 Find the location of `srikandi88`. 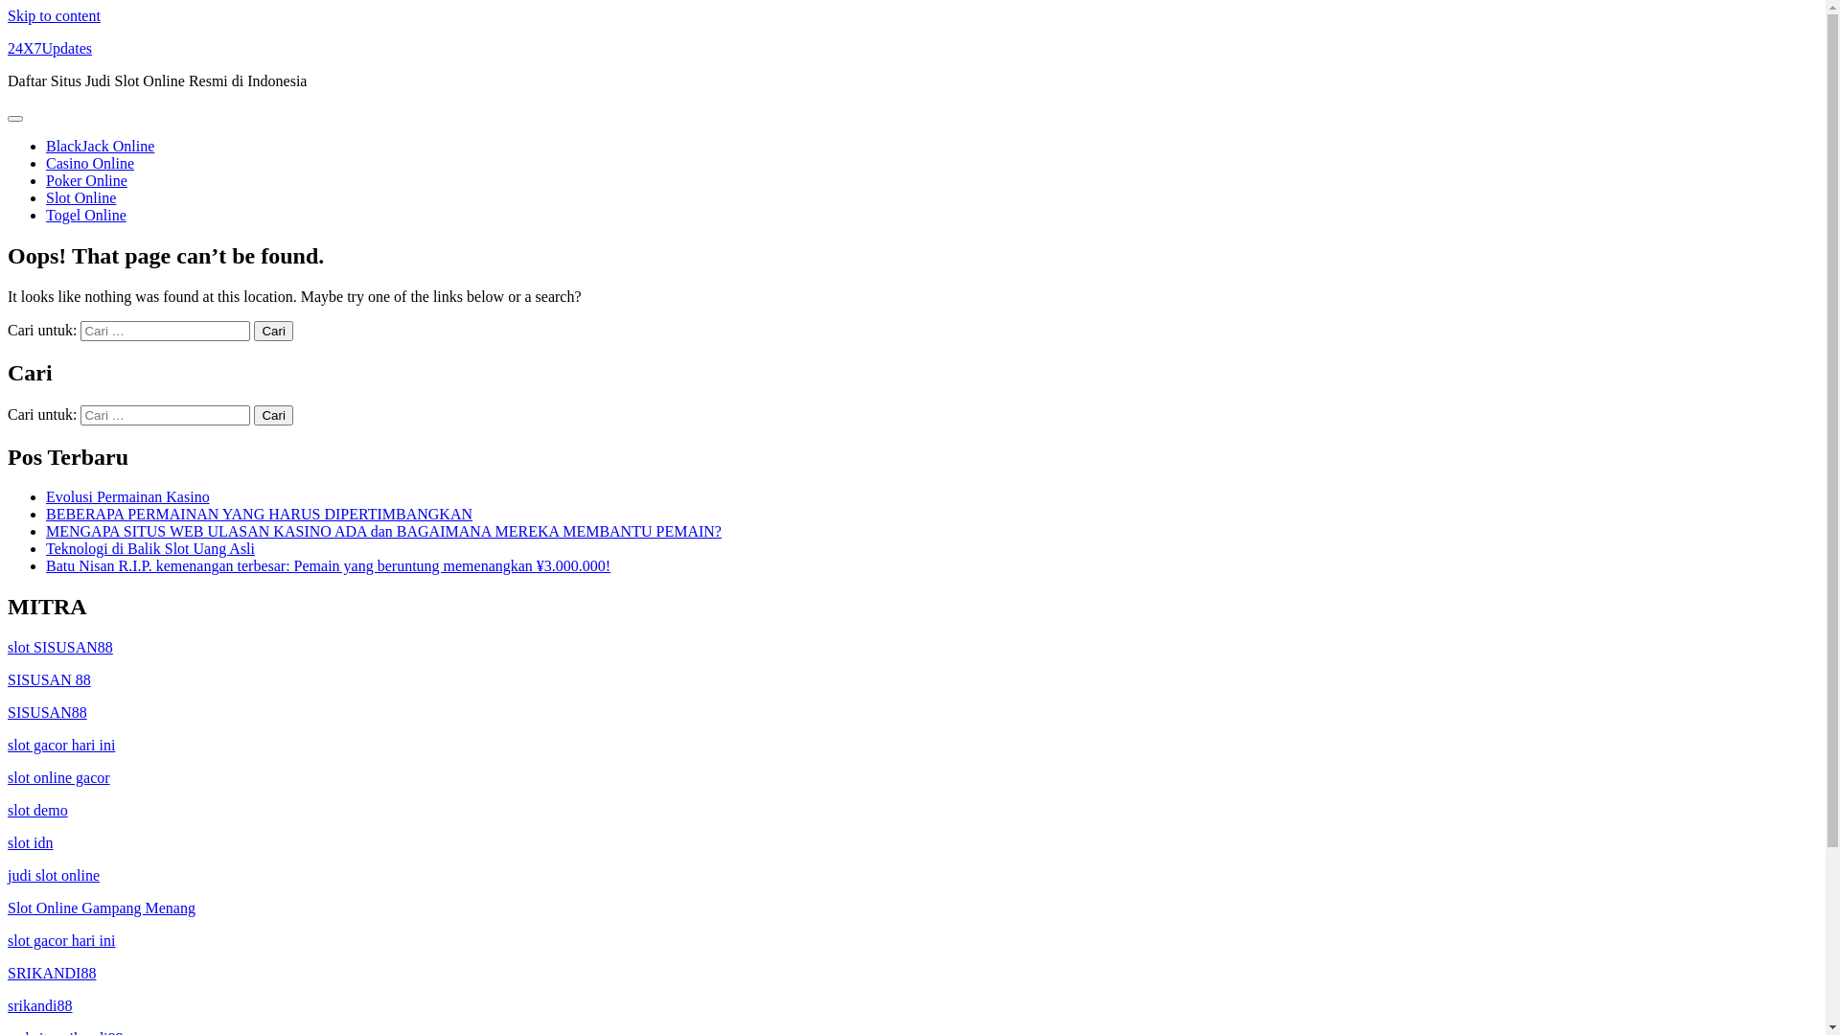

srikandi88 is located at coordinates (40, 1006).